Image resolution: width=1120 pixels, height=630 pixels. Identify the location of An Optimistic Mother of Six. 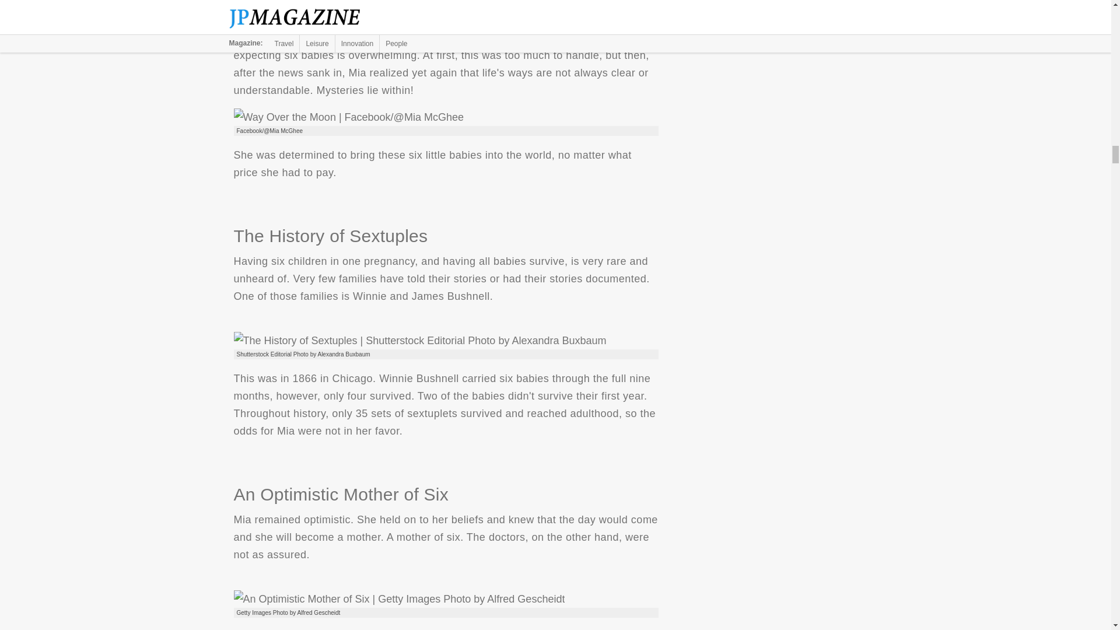
(398, 598).